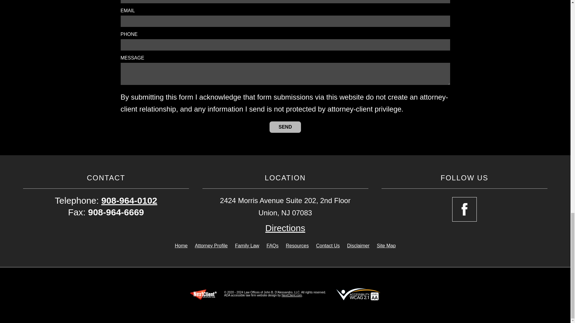 This screenshot has height=323, width=575. I want to click on Send, so click(285, 127).